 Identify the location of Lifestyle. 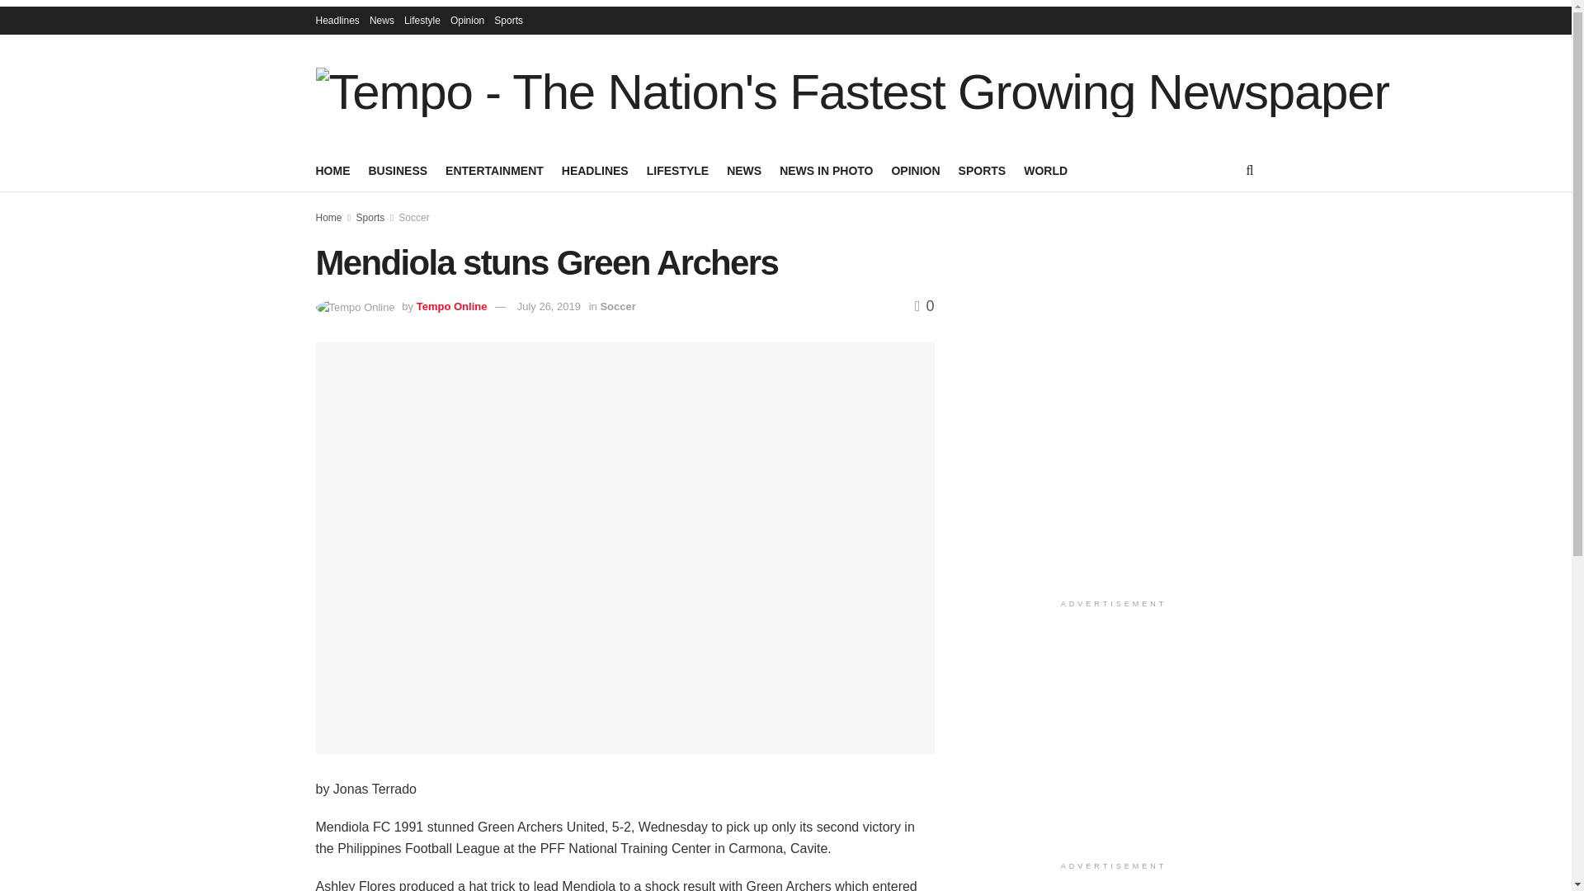
(422, 20).